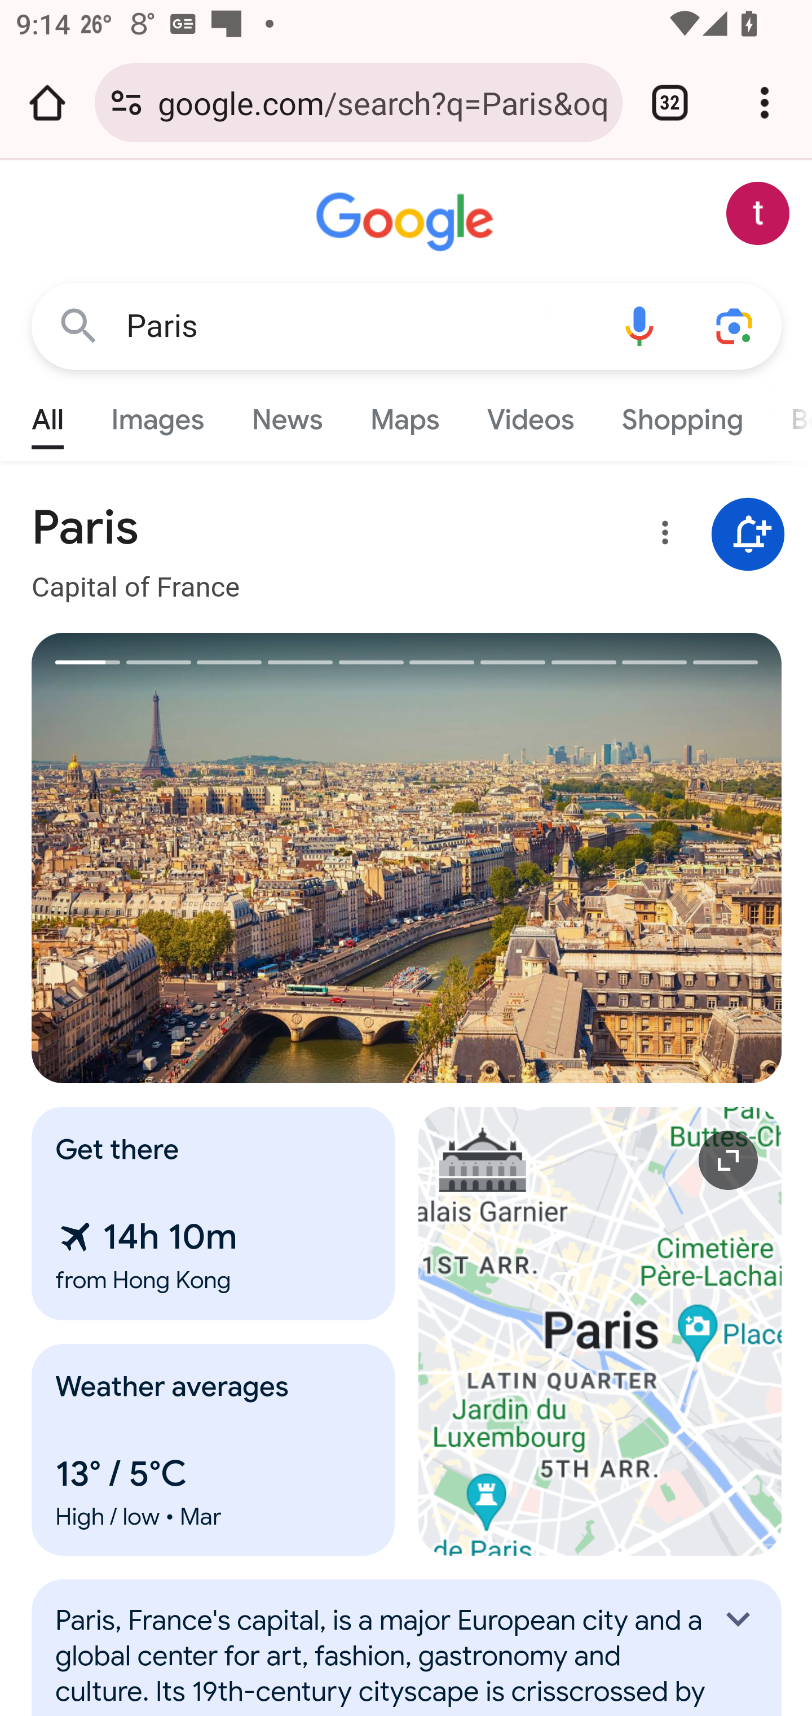 The height and width of the screenshot is (1716, 812). I want to click on Images, so click(158, 414).